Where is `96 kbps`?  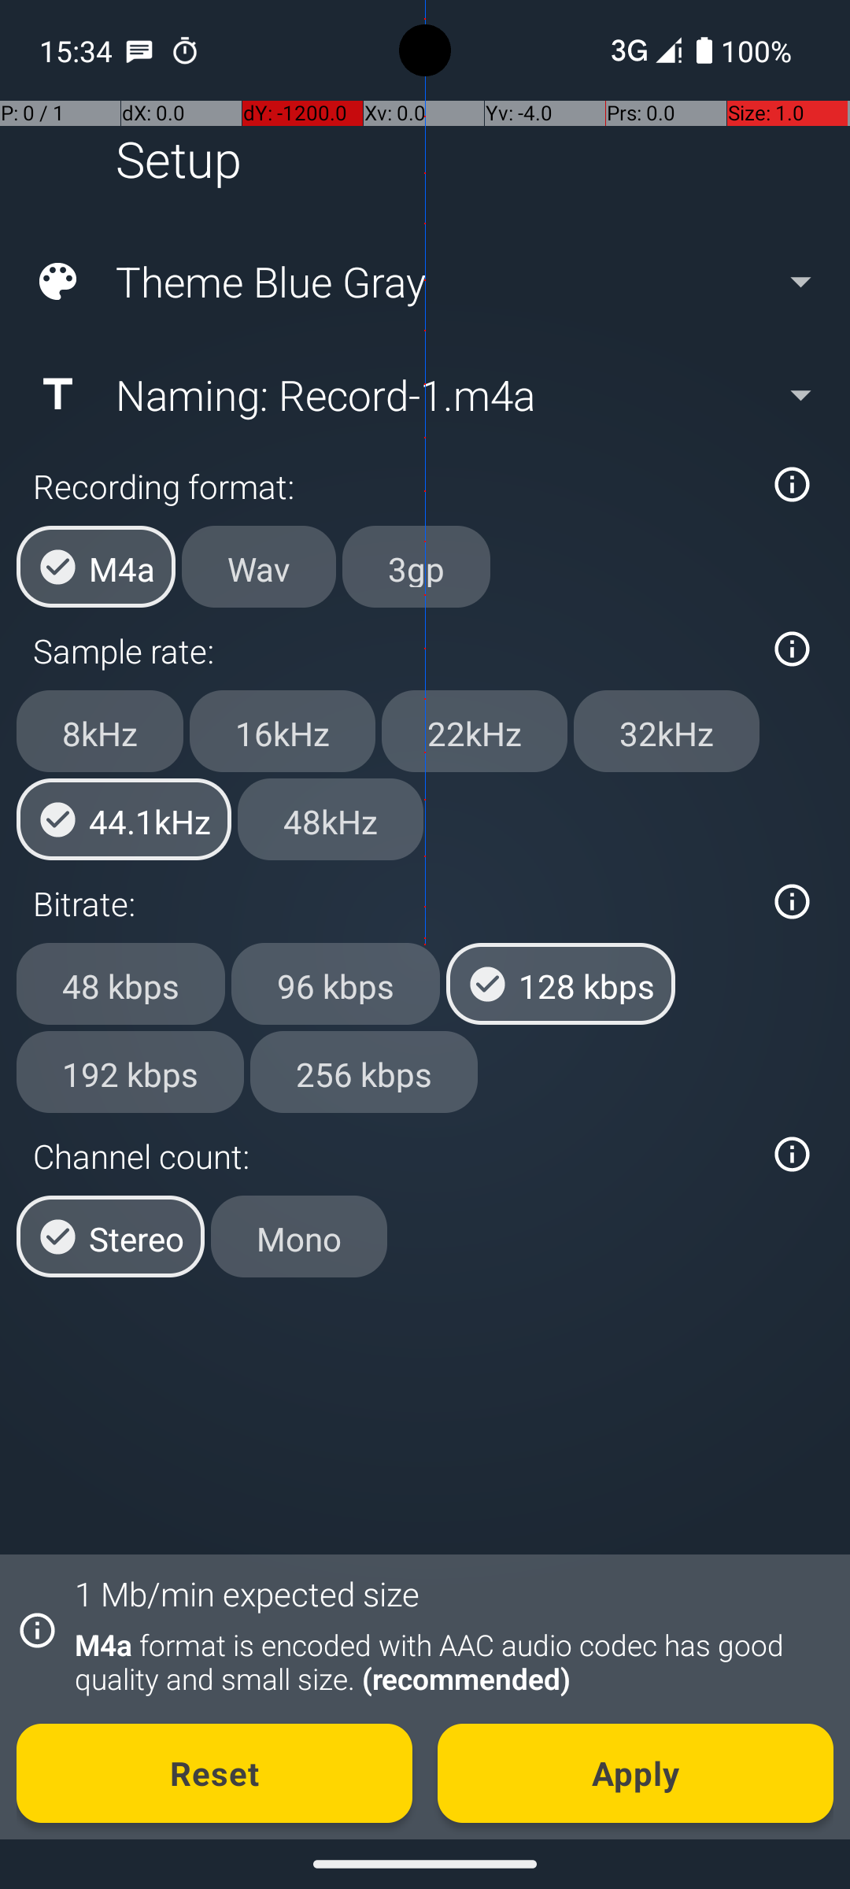
96 kbps is located at coordinates (335, 984).